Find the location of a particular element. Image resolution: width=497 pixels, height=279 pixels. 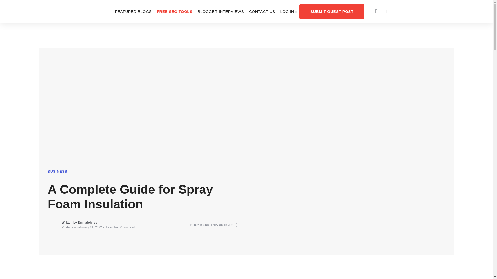

February 21, 2022 is located at coordinates (89, 227).